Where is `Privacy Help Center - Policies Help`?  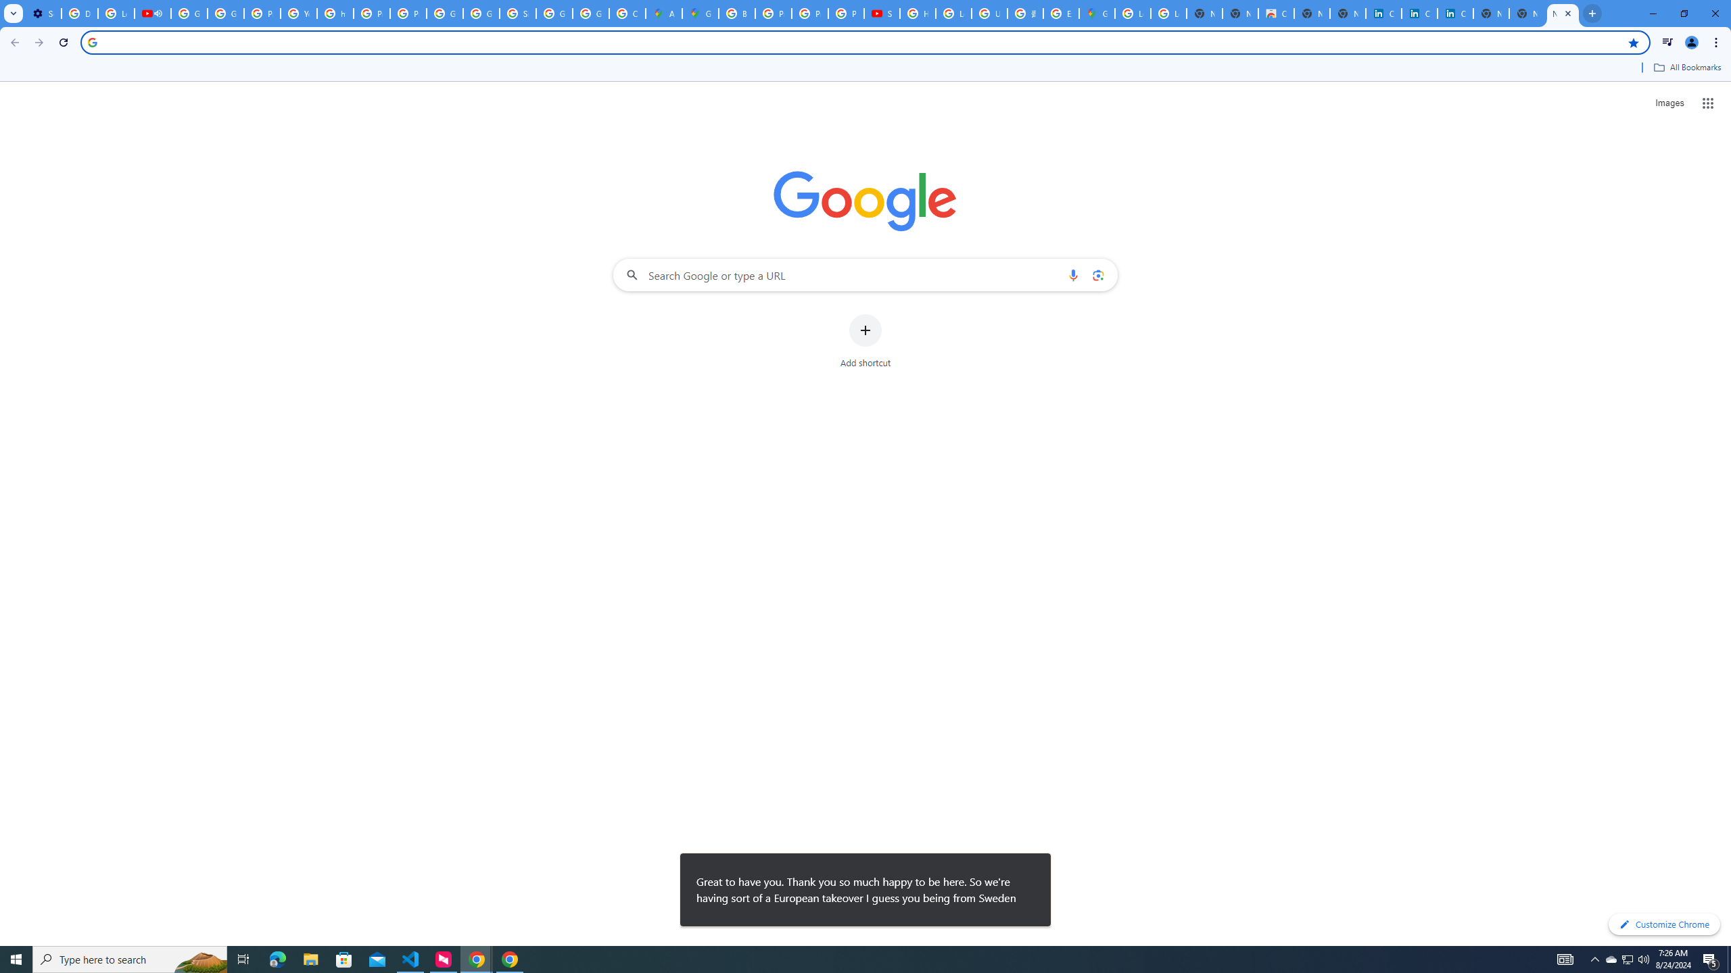 Privacy Help Center - Policies Help is located at coordinates (810, 14).